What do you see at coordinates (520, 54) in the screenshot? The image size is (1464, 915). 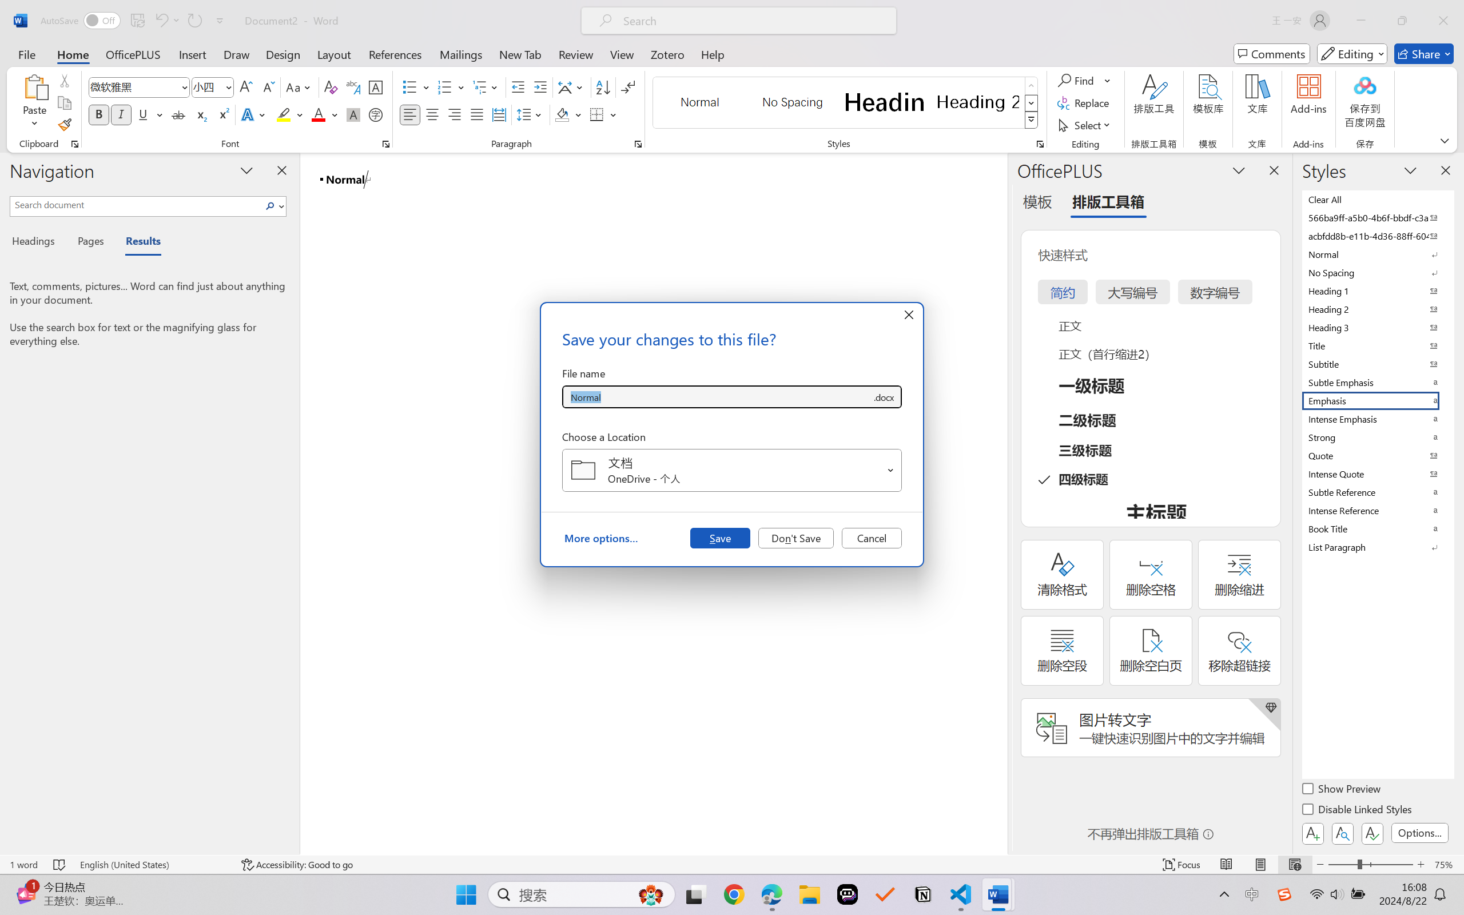 I see `New Tab` at bounding box center [520, 54].